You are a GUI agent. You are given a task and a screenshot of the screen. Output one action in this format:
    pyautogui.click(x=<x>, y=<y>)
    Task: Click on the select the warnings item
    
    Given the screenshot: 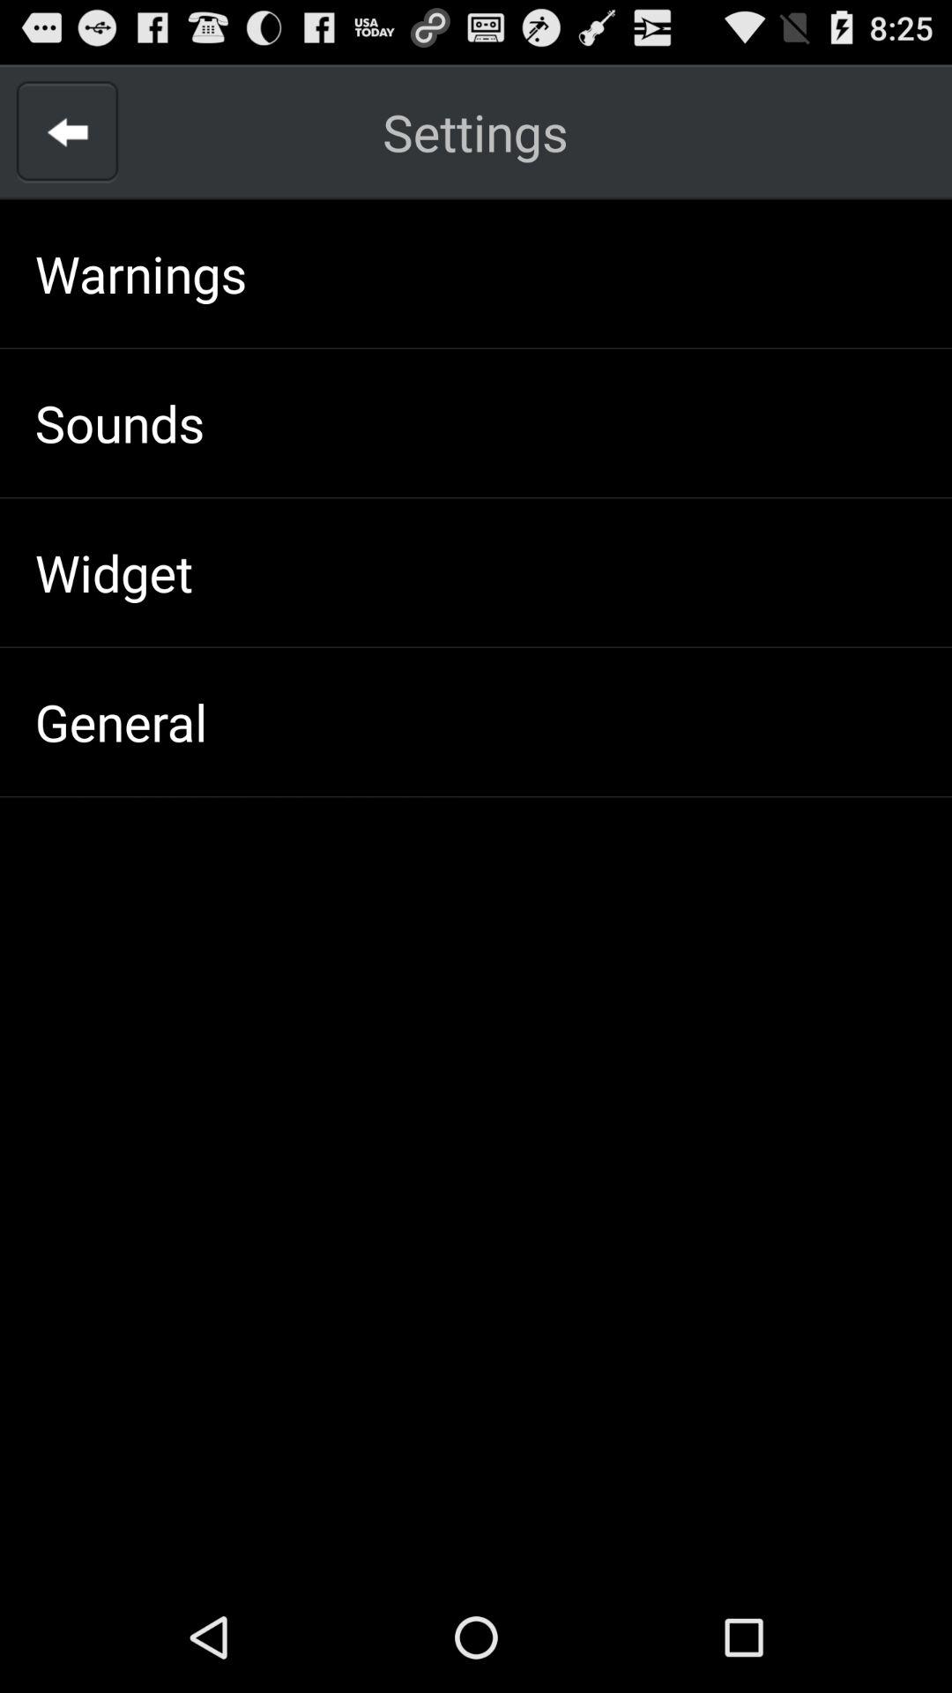 What is the action you would take?
    pyautogui.click(x=141, y=273)
    